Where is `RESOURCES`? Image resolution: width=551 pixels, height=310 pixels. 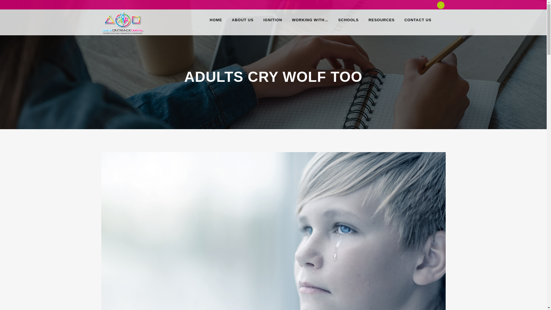 RESOURCES is located at coordinates (382, 20).